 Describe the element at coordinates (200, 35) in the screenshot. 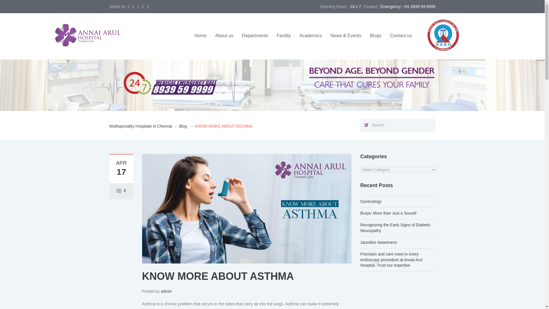

I see `Home` at that location.